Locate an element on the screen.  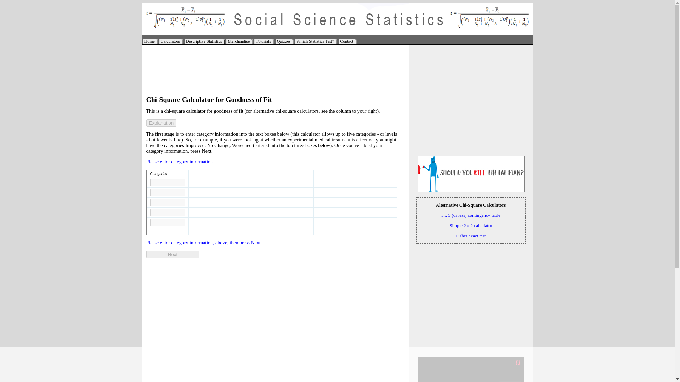
3rd party ad content is located at coordinates (337, 366).